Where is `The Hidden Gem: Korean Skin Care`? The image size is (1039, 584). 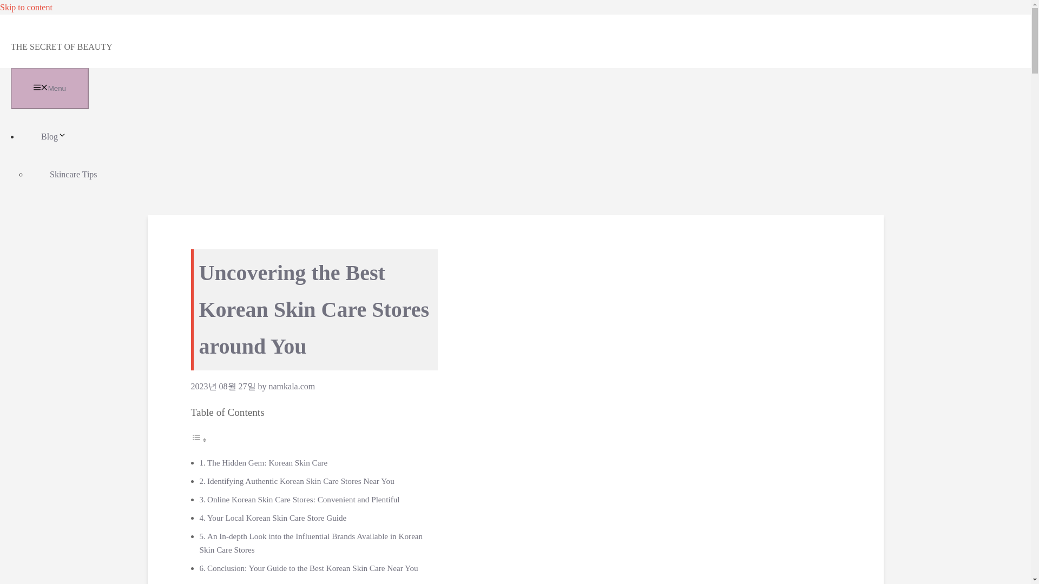 The Hidden Gem: Korean Skin Care is located at coordinates (267, 462).